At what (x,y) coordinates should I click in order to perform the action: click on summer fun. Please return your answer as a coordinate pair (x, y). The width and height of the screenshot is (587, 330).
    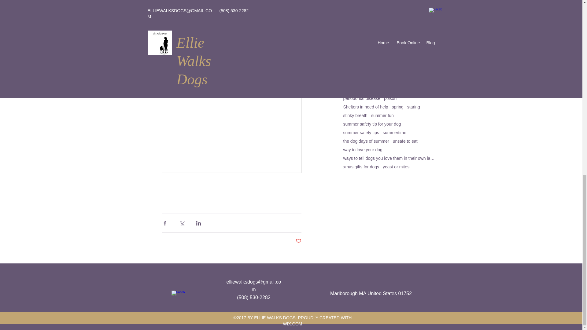
    Looking at the image, I should click on (382, 116).